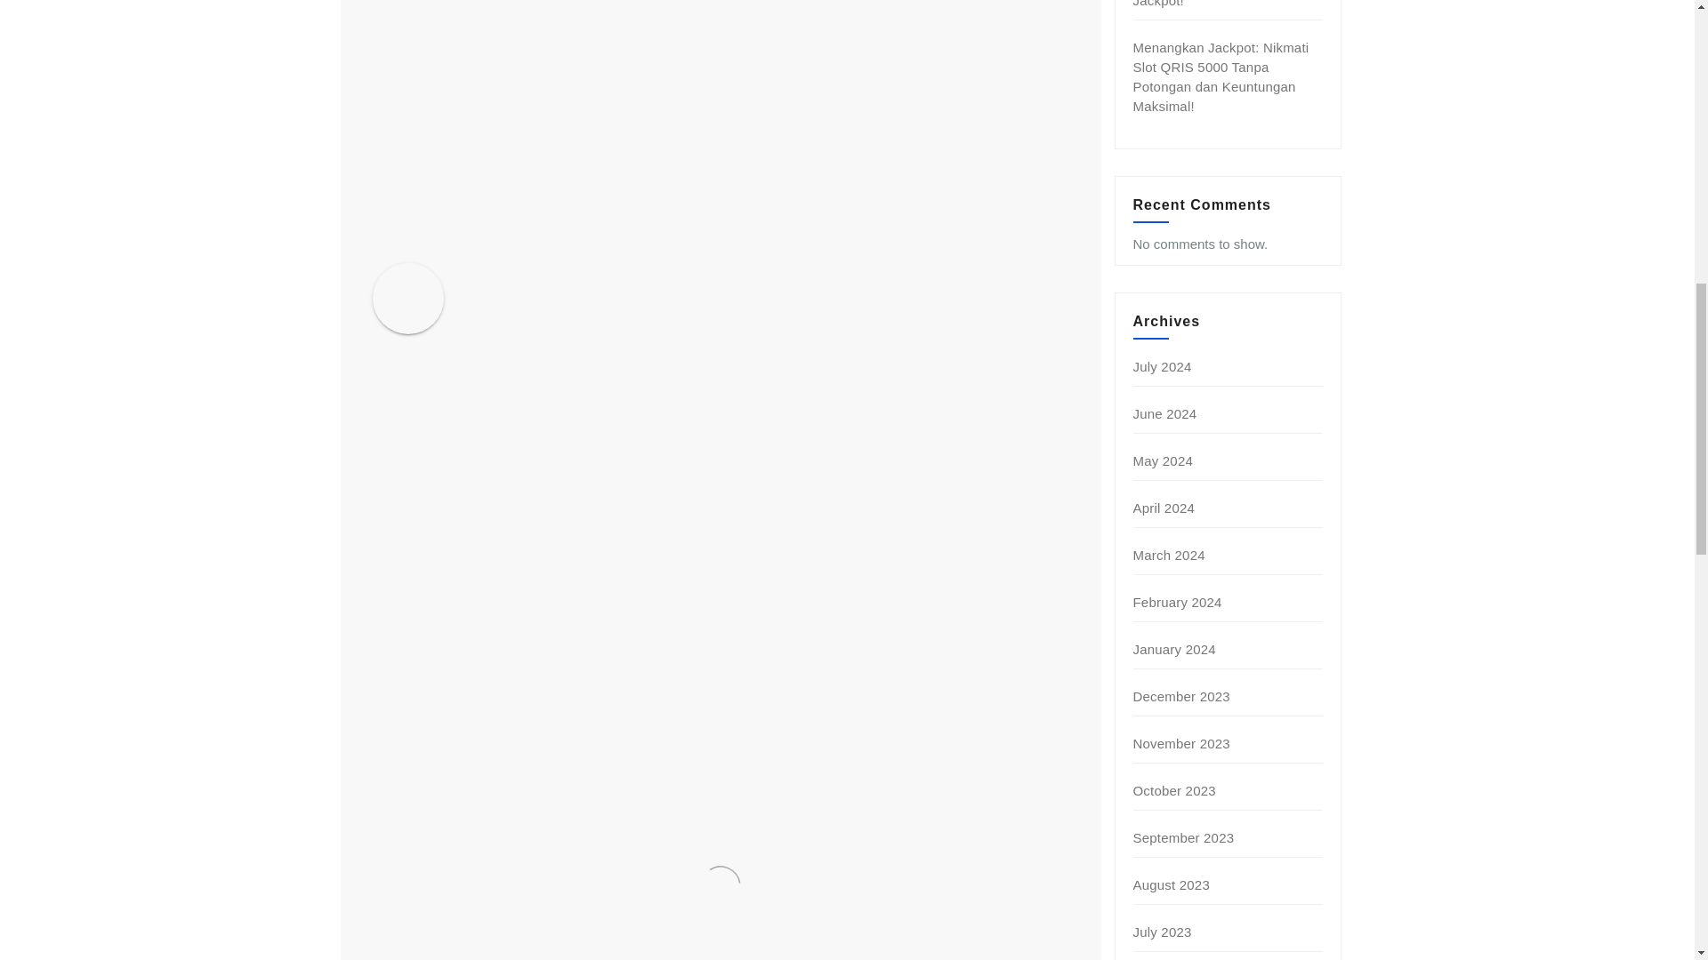 This screenshot has width=1708, height=960. I want to click on admintie, so click(557, 277).